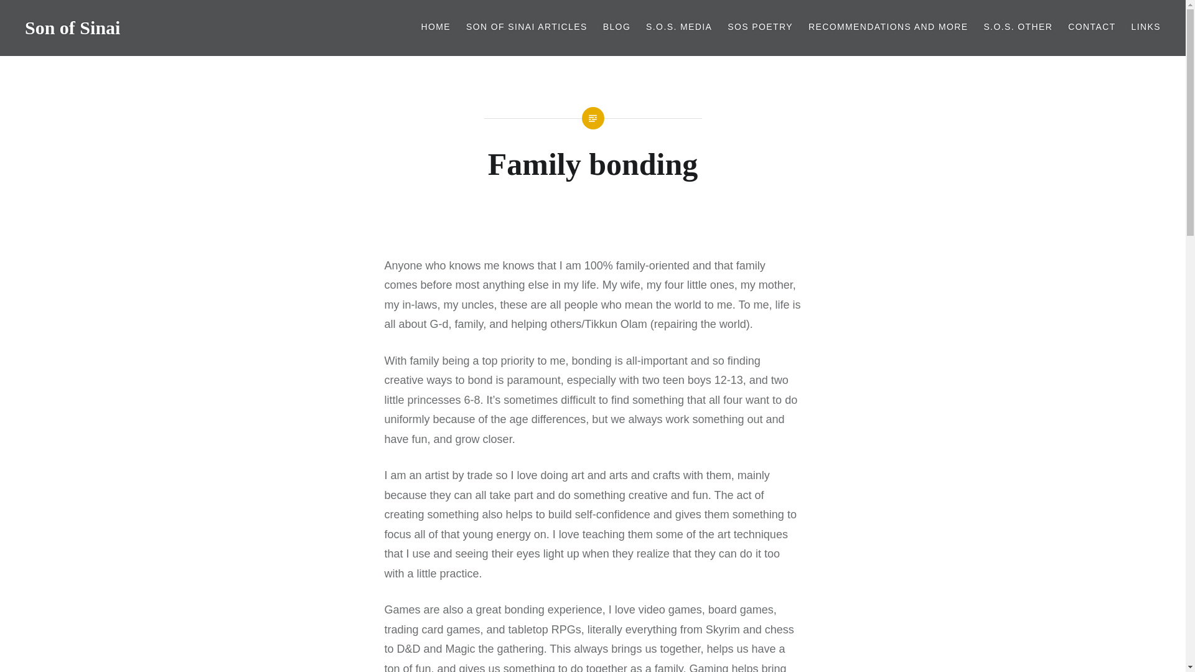 The image size is (1195, 672). Describe the element at coordinates (1092, 27) in the screenshot. I see `CONTACT` at that location.